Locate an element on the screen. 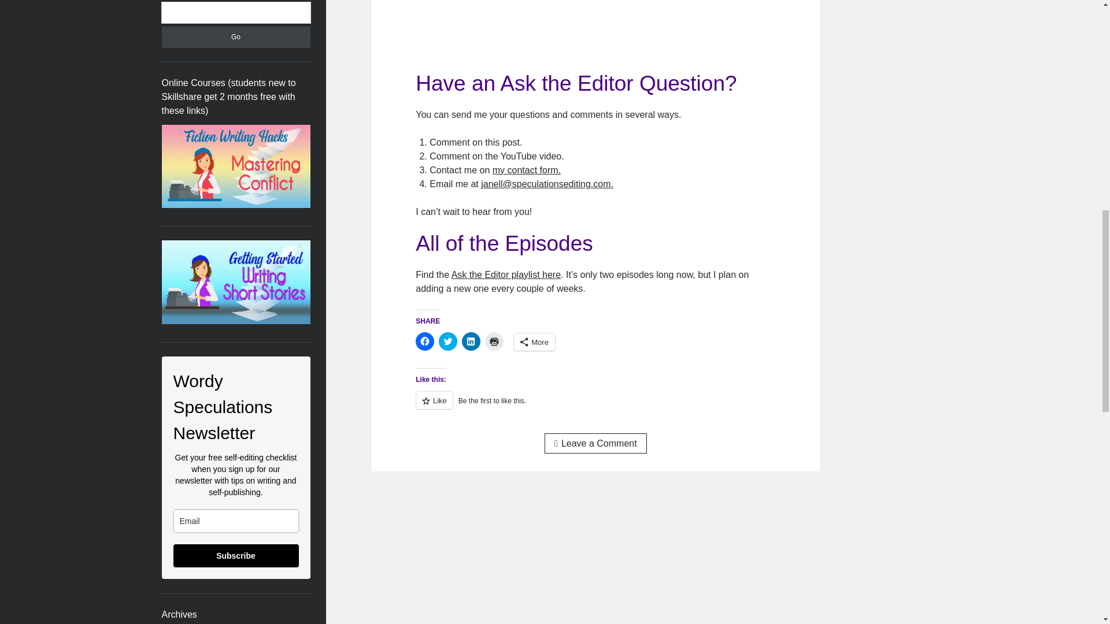  Go is located at coordinates (236, 37).